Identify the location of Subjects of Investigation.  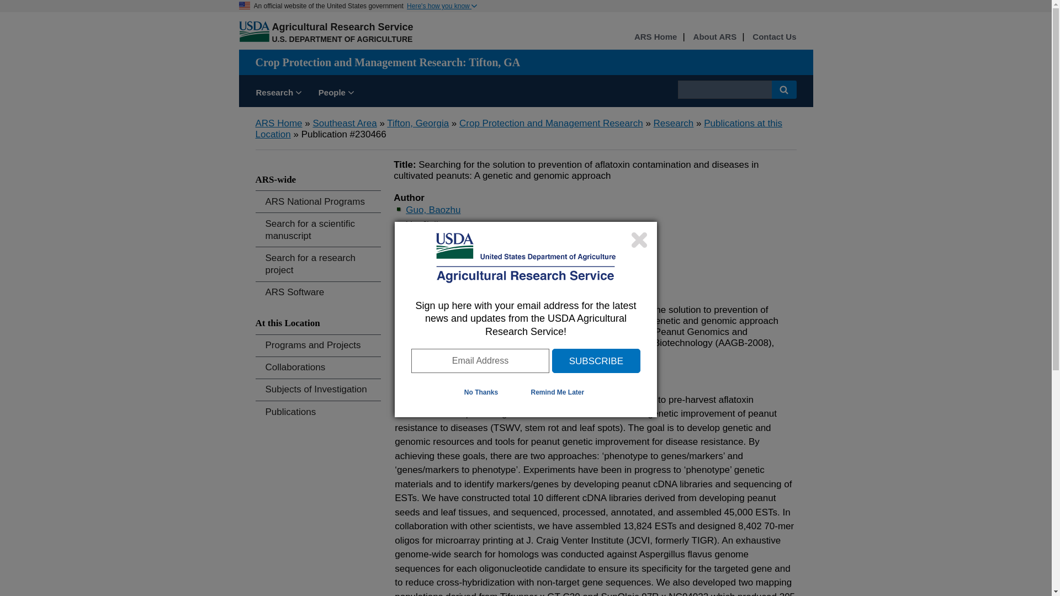
(318, 390).